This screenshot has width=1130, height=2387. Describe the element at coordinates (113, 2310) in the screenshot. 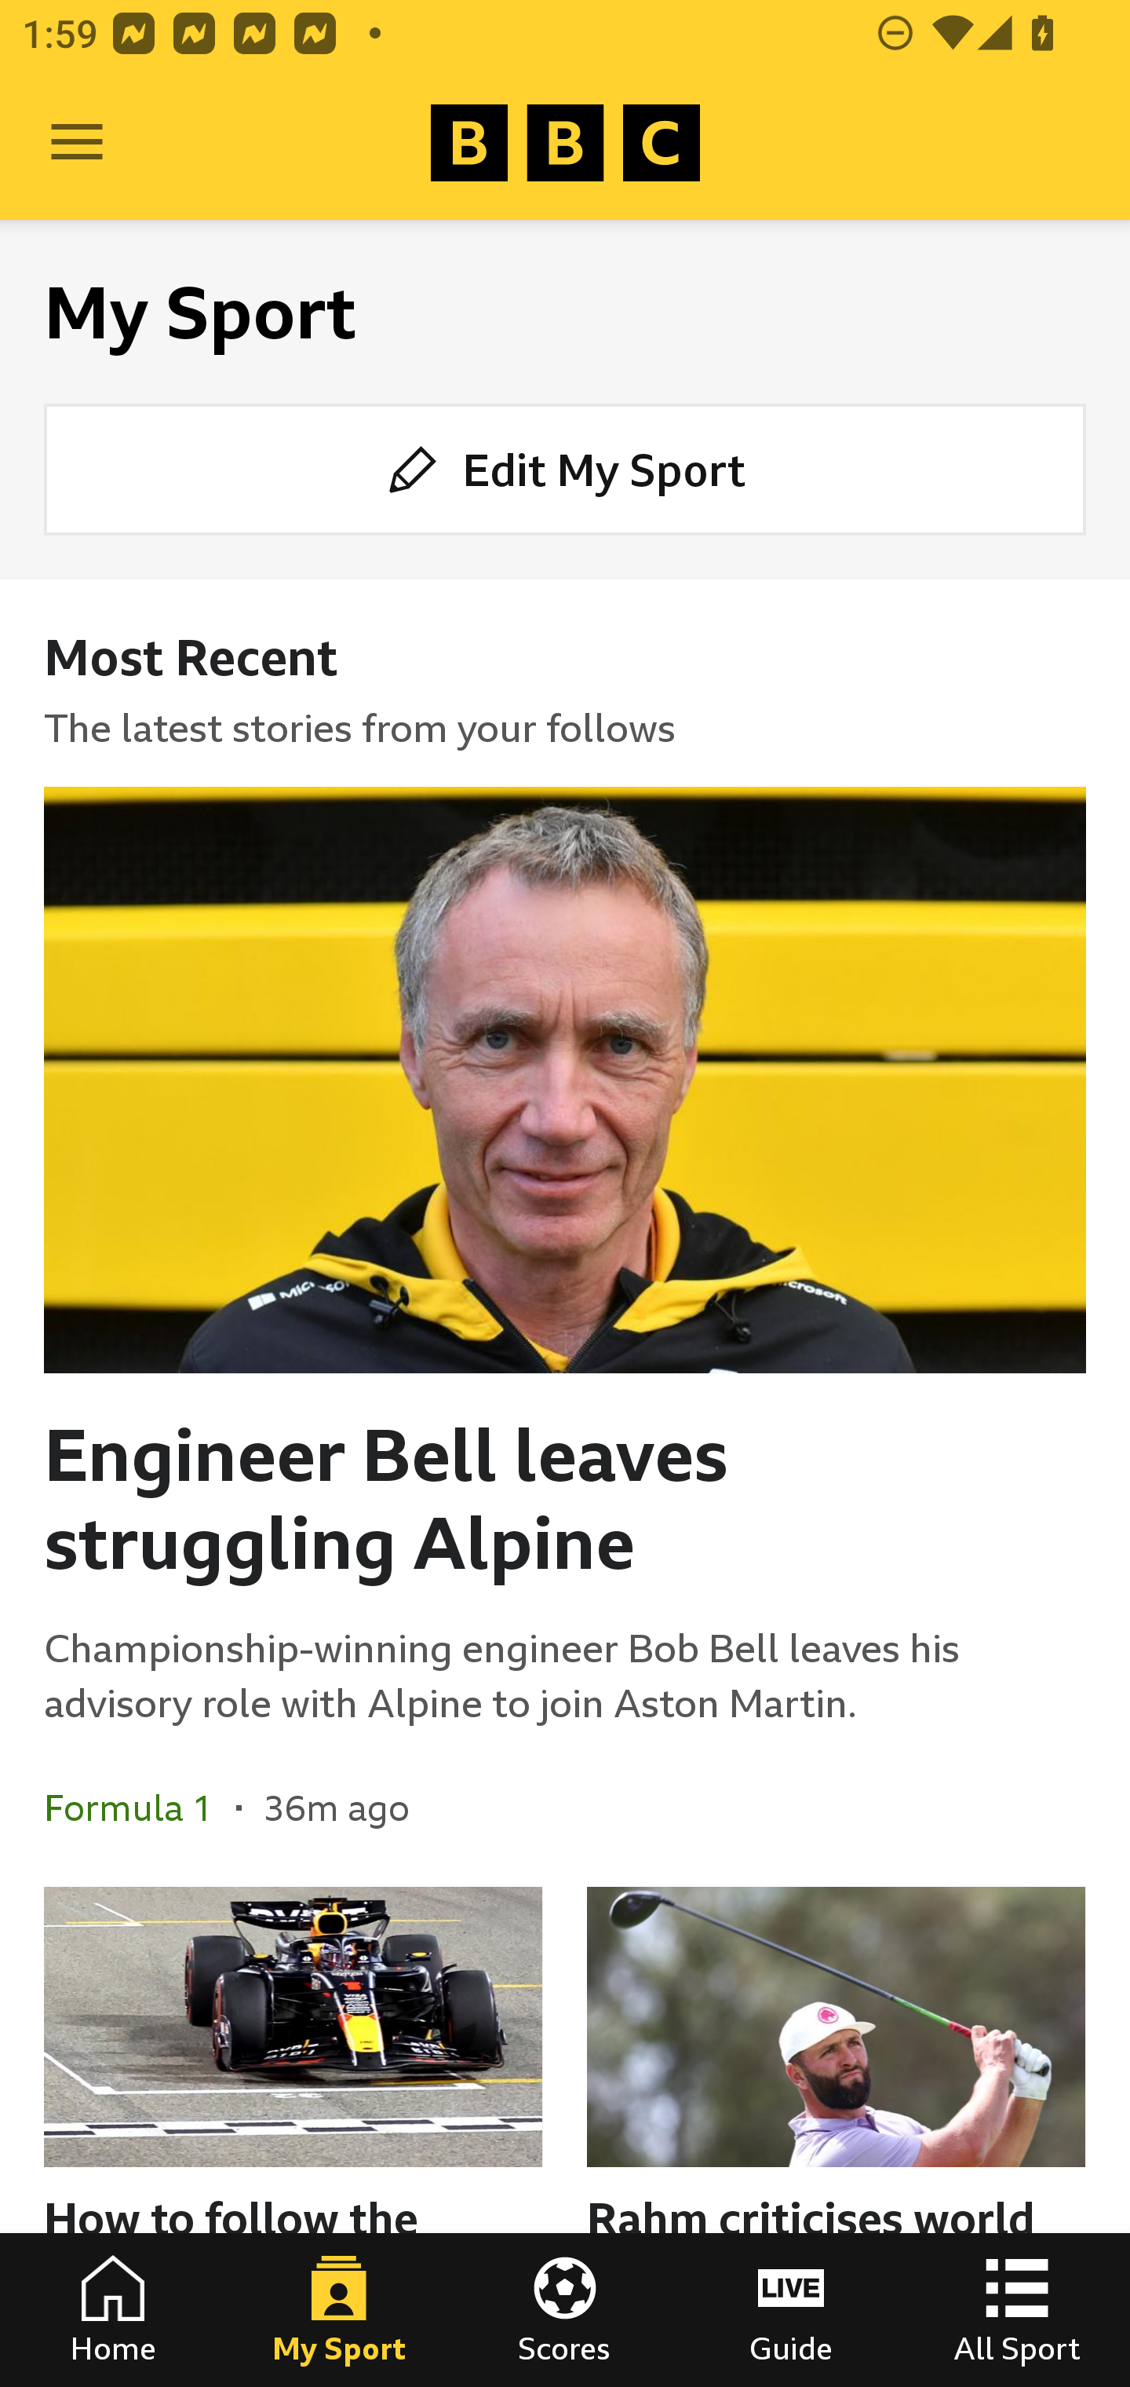

I see `Home` at that location.